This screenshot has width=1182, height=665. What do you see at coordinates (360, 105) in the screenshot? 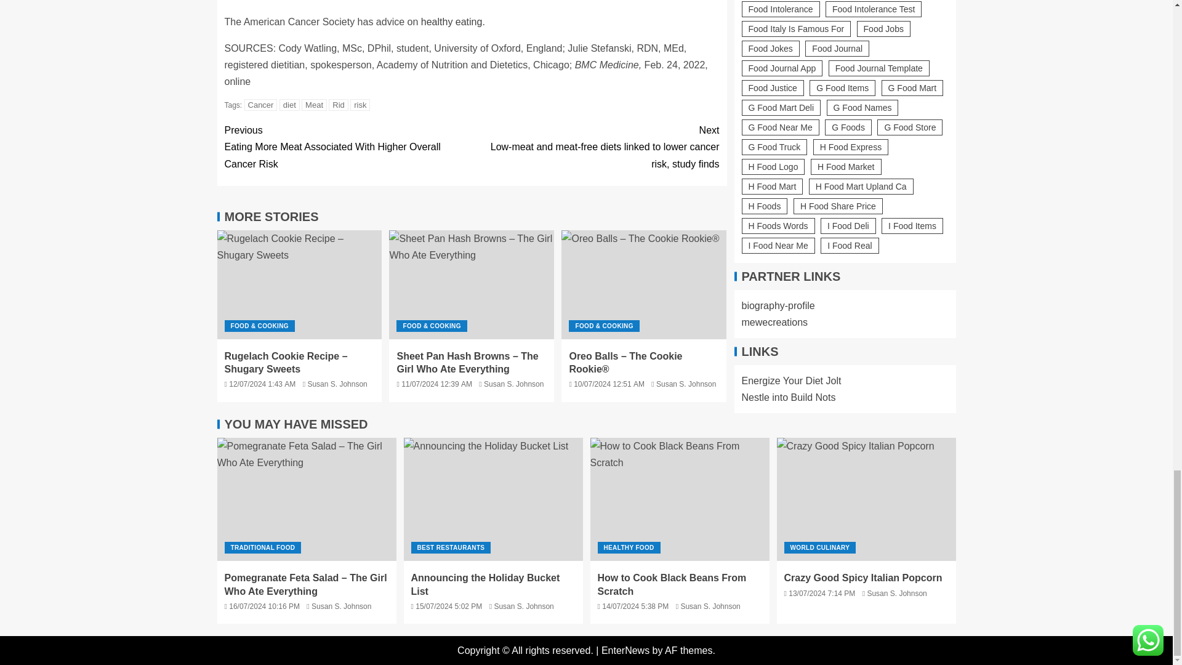
I see `risk` at bounding box center [360, 105].